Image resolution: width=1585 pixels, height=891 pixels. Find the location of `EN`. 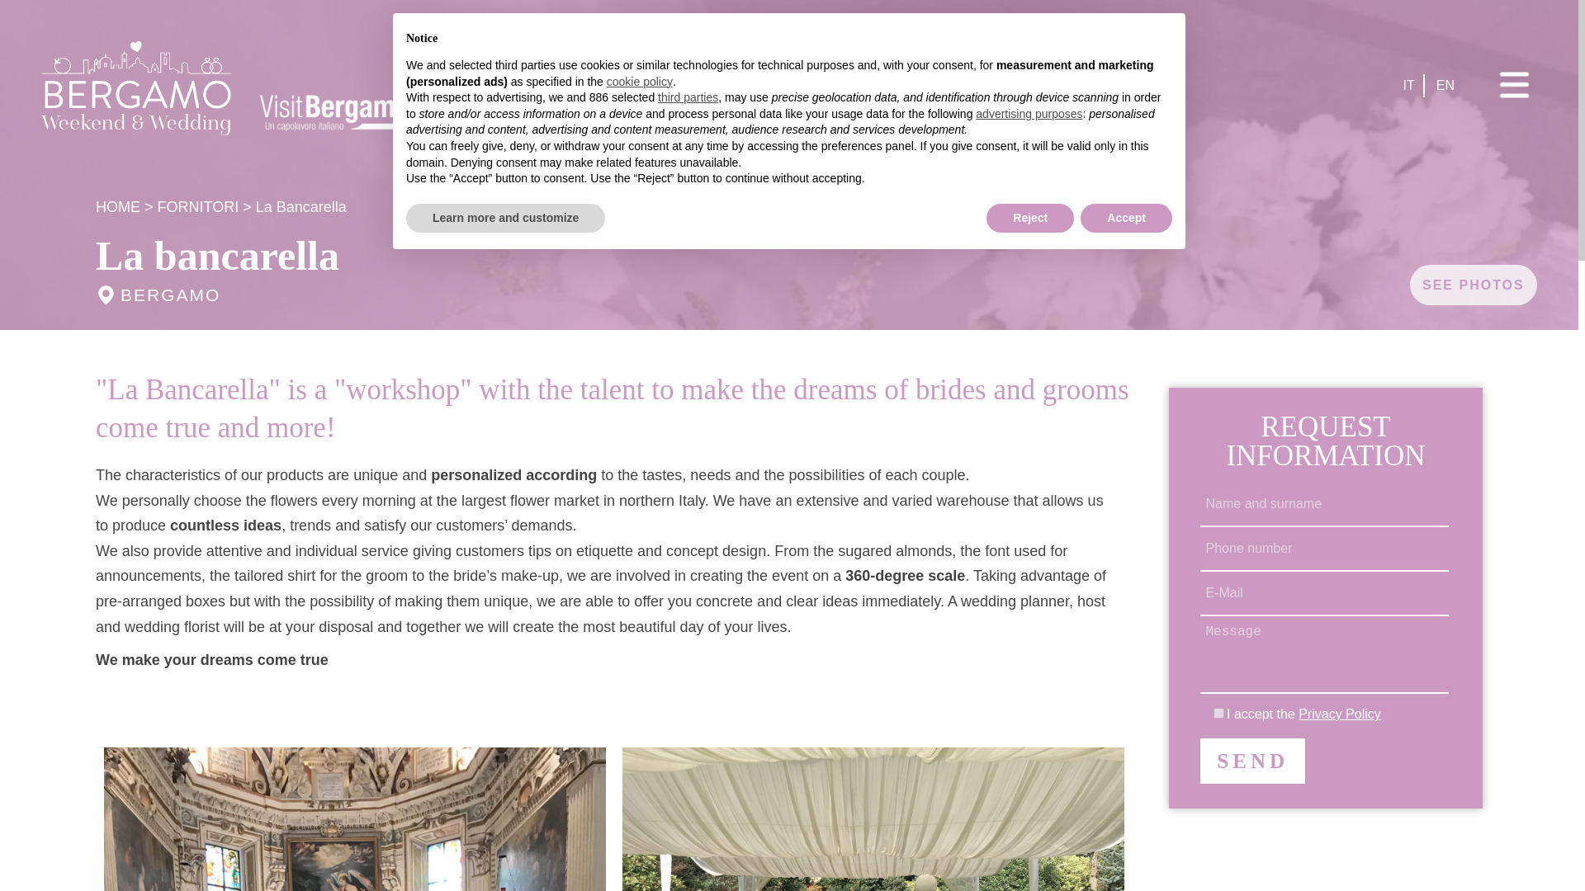

EN is located at coordinates (1445, 85).